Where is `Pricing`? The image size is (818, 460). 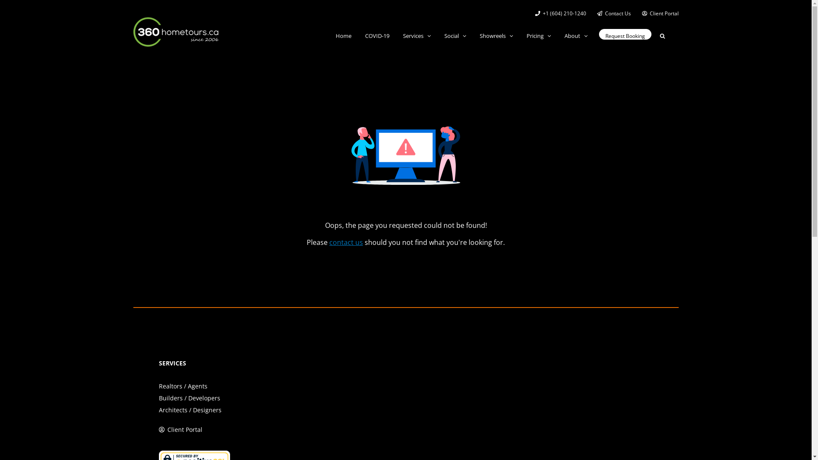
Pricing is located at coordinates (539, 36).